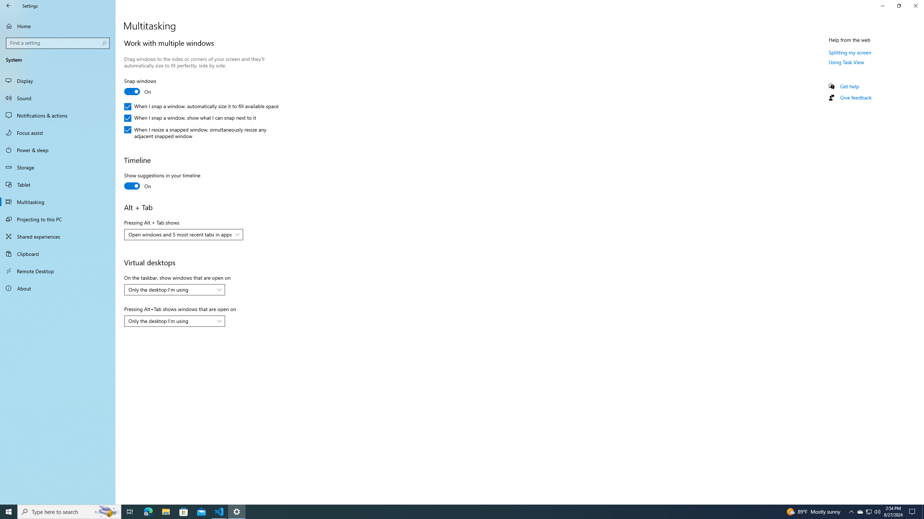 This screenshot has width=924, height=519. Describe the element at coordinates (58, 202) in the screenshot. I see `Multitasking` at that location.